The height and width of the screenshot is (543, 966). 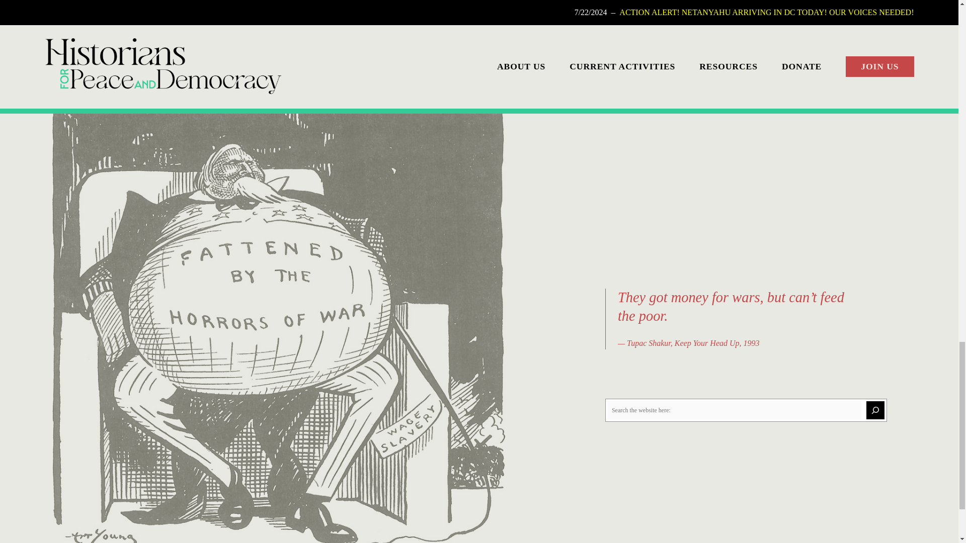 What do you see at coordinates (87, 13) in the screenshot?
I see `YouTube` at bounding box center [87, 13].